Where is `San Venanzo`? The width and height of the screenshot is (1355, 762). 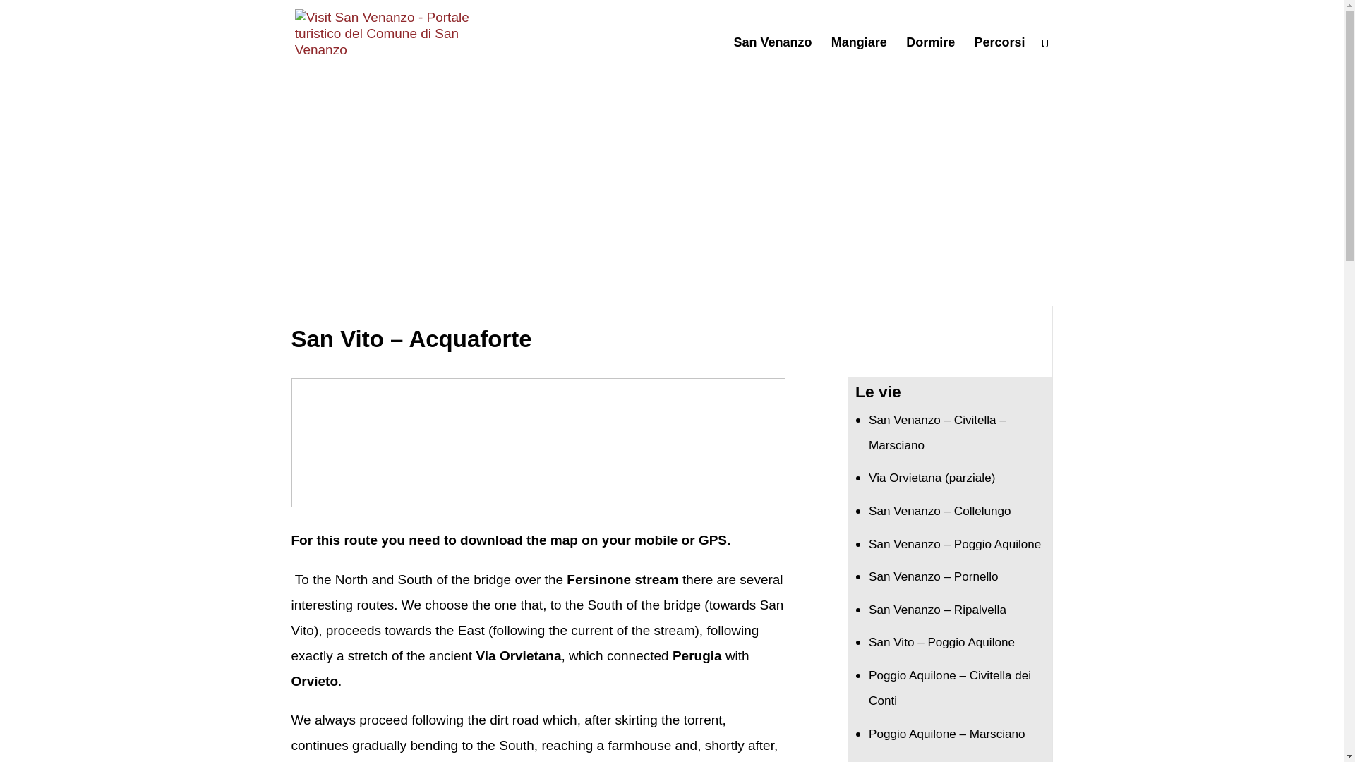 San Venanzo is located at coordinates (773, 61).